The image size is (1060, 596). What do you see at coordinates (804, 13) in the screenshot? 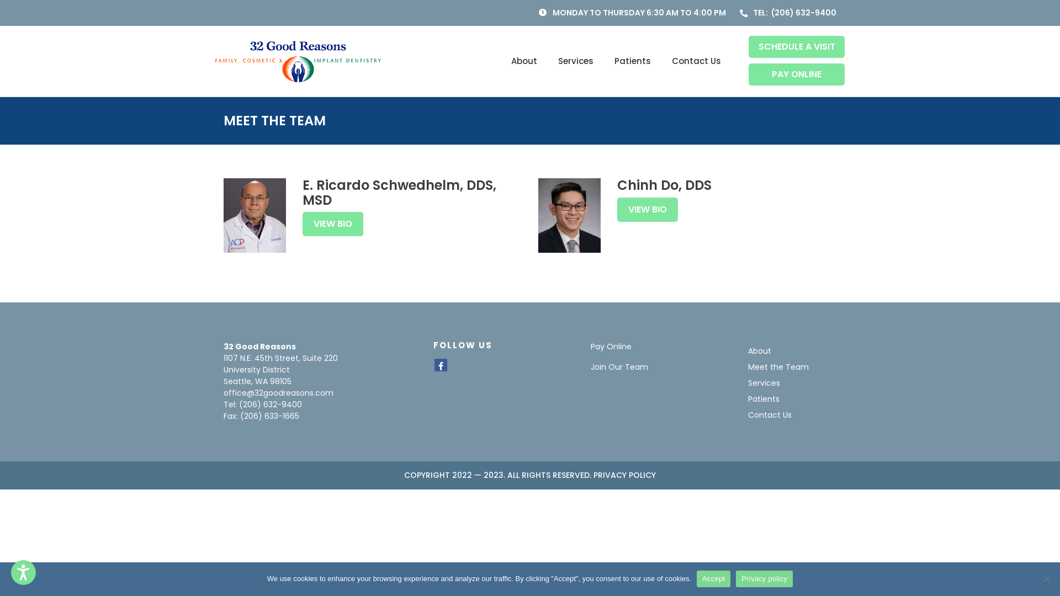
I see `(206) 632-9400` at bounding box center [804, 13].